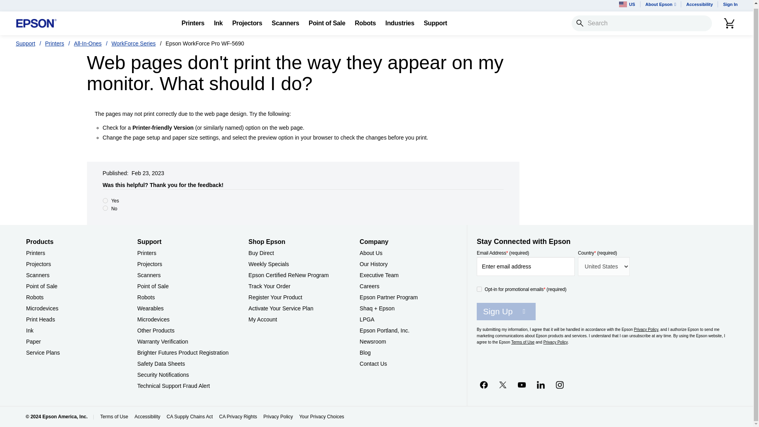  Describe the element at coordinates (105, 208) in the screenshot. I see `no` at that location.